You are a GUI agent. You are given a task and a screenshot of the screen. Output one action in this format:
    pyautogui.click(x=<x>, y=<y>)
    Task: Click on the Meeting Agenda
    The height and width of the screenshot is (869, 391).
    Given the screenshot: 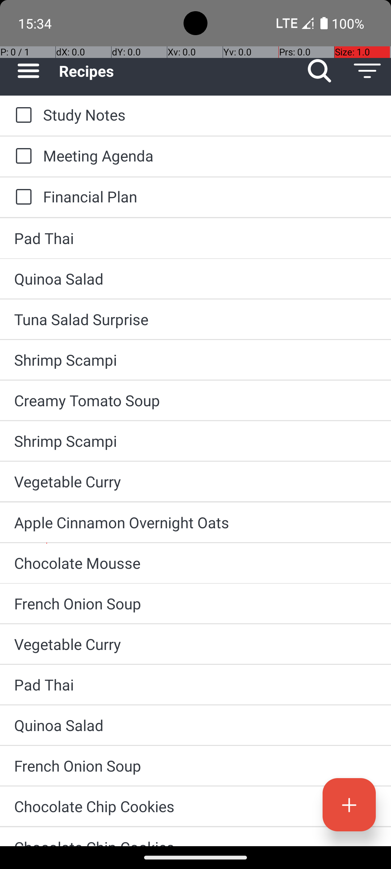 What is the action you would take?
    pyautogui.click(x=210, y=156)
    